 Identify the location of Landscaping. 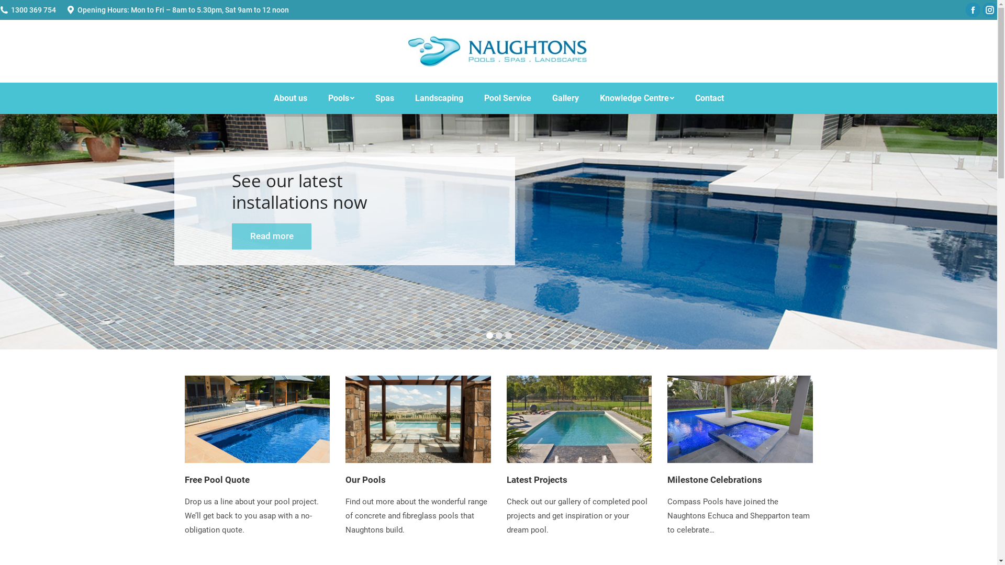
(439, 98).